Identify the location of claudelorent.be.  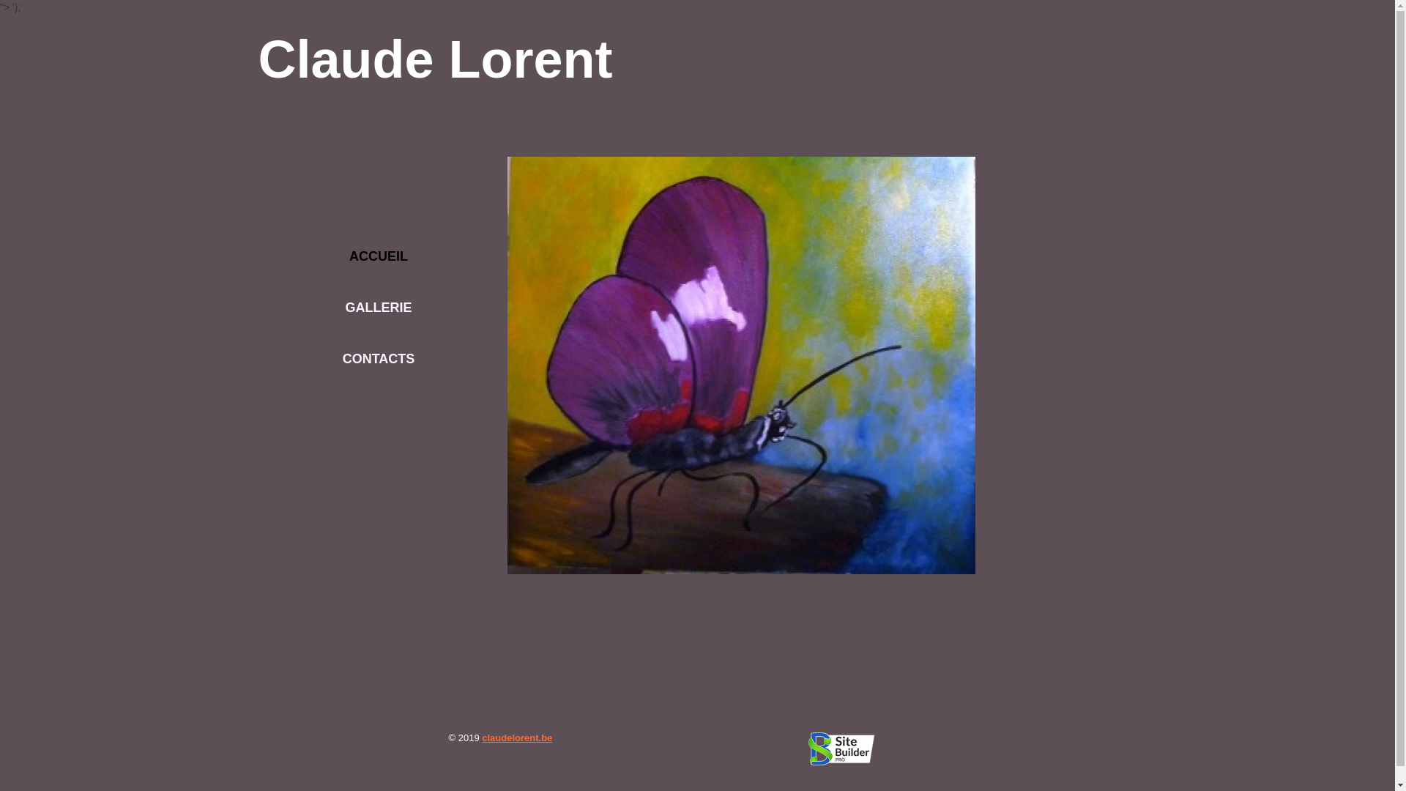
(517, 738).